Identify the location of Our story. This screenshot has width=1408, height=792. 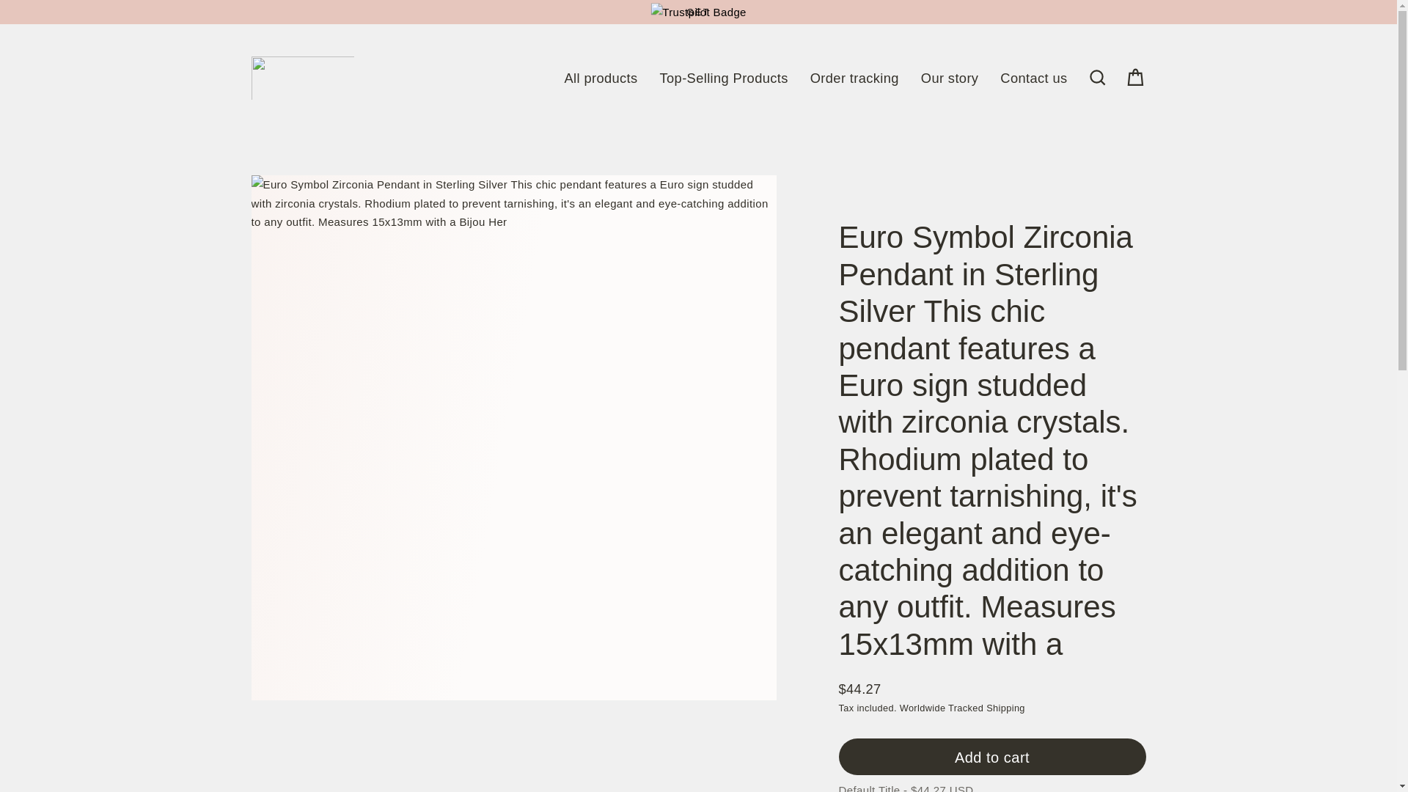
(949, 78).